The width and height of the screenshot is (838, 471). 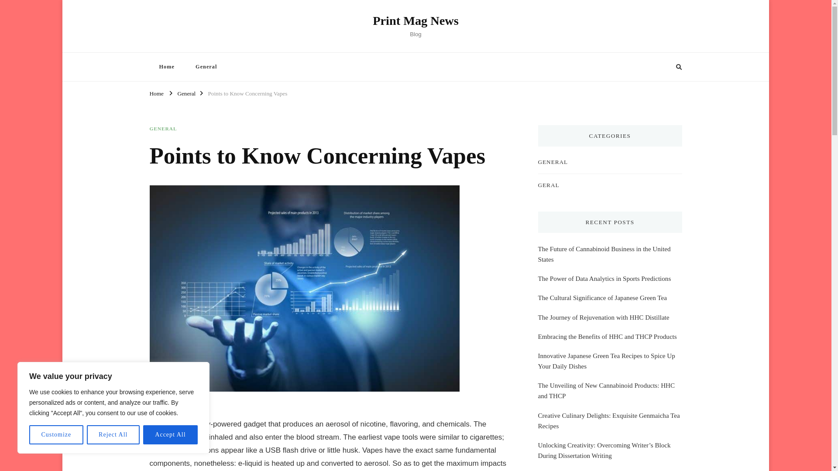 I want to click on Accept All, so click(x=170, y=435).